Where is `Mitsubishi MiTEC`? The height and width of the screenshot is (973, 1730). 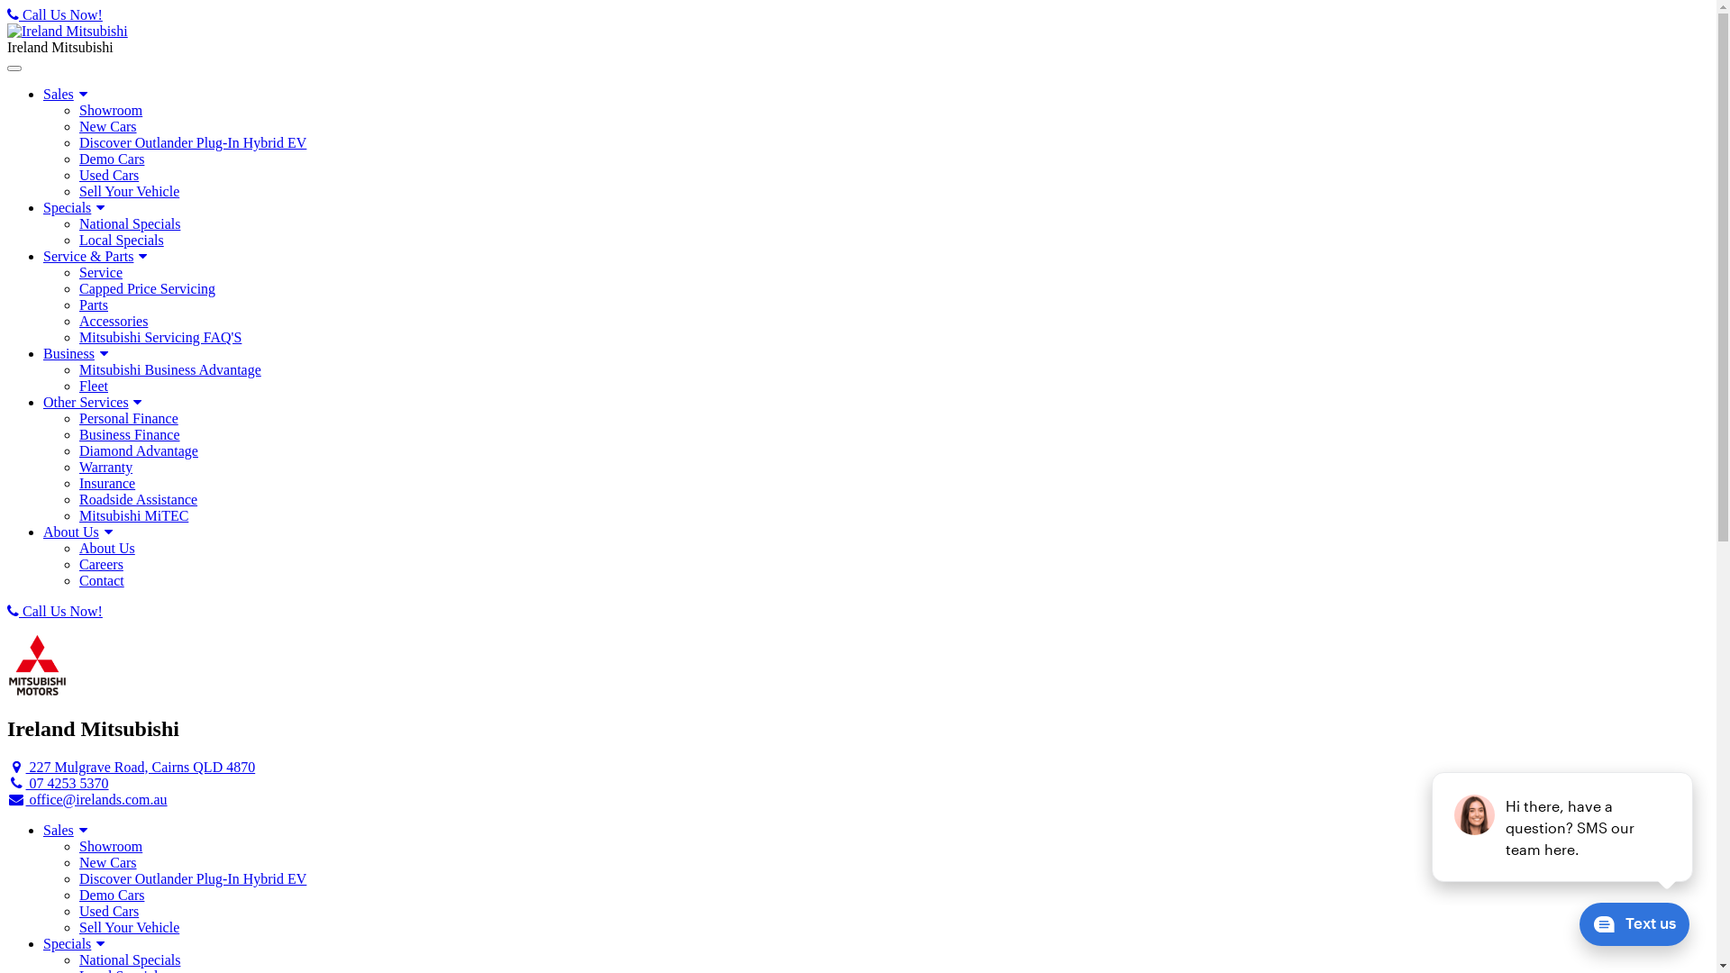
Mitsubishi MiTEC is located at coordinates (894, 516).